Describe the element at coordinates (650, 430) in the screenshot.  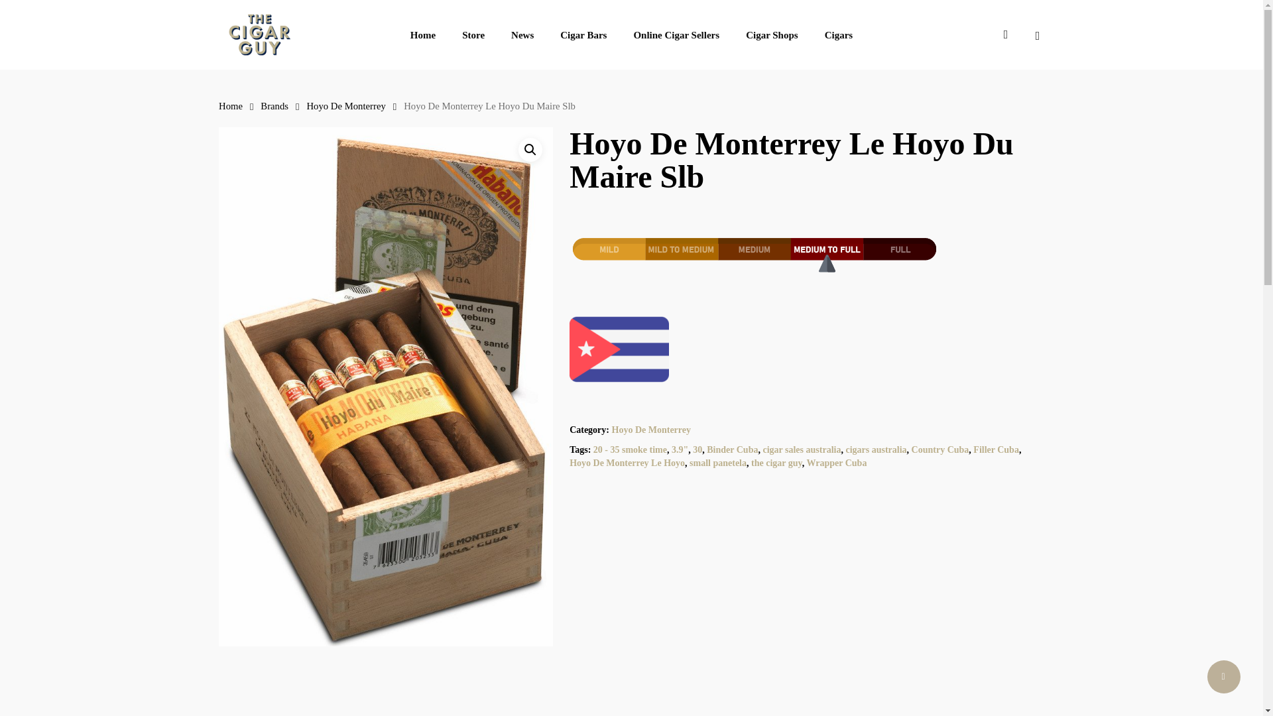
I see `Hoyo De Monterrey` at that location.